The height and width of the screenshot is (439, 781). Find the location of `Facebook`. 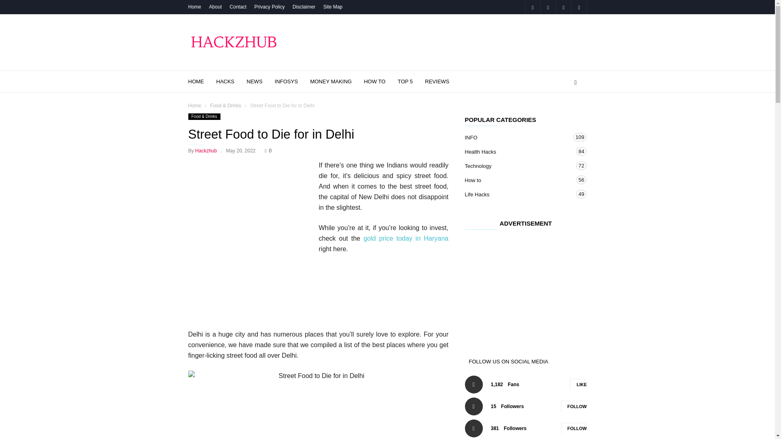

Facebook is located at coordinates (532, 7).